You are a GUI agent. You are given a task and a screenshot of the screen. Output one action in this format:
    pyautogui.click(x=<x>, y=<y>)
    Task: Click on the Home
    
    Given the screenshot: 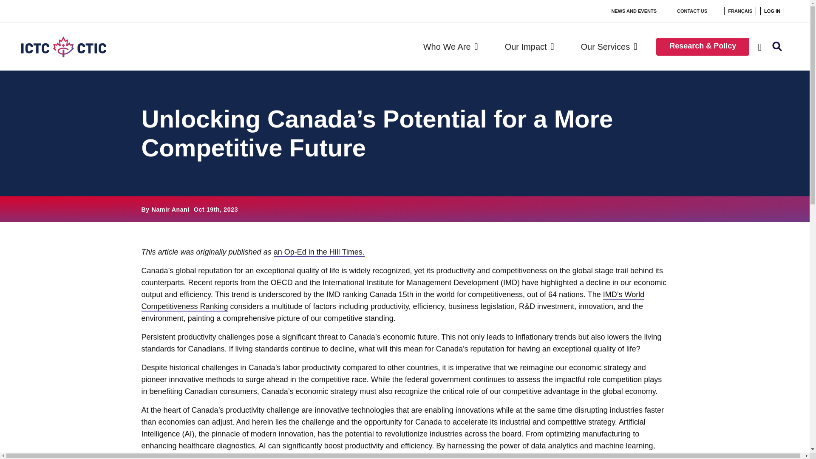 What is the action you would take?
    pyautogui.click(x=67, y=47)
    